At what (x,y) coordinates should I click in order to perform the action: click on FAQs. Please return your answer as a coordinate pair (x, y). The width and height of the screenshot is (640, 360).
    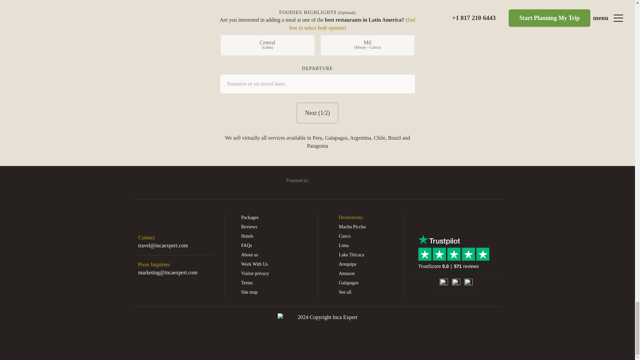
    Looking at the image, I should click on (277, 245).